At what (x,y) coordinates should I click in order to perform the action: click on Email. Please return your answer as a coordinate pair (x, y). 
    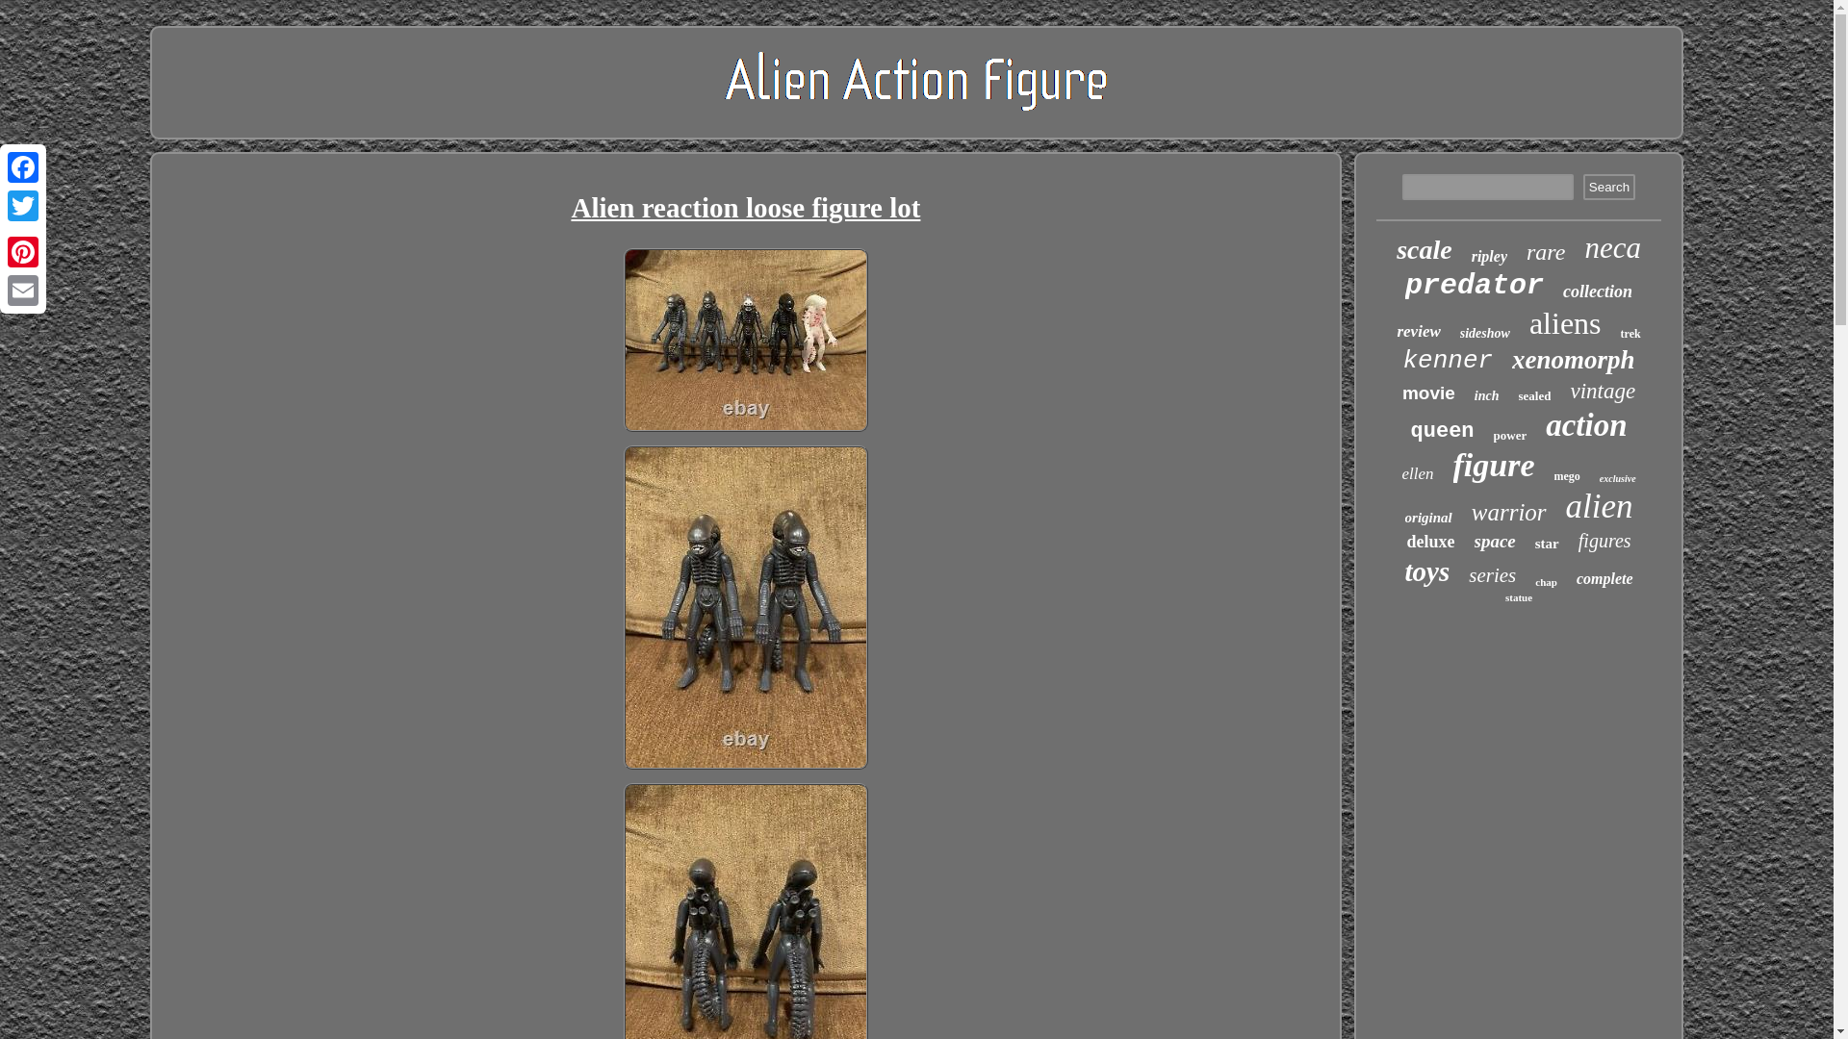
    Looking at the image, I should click on (23, 290).